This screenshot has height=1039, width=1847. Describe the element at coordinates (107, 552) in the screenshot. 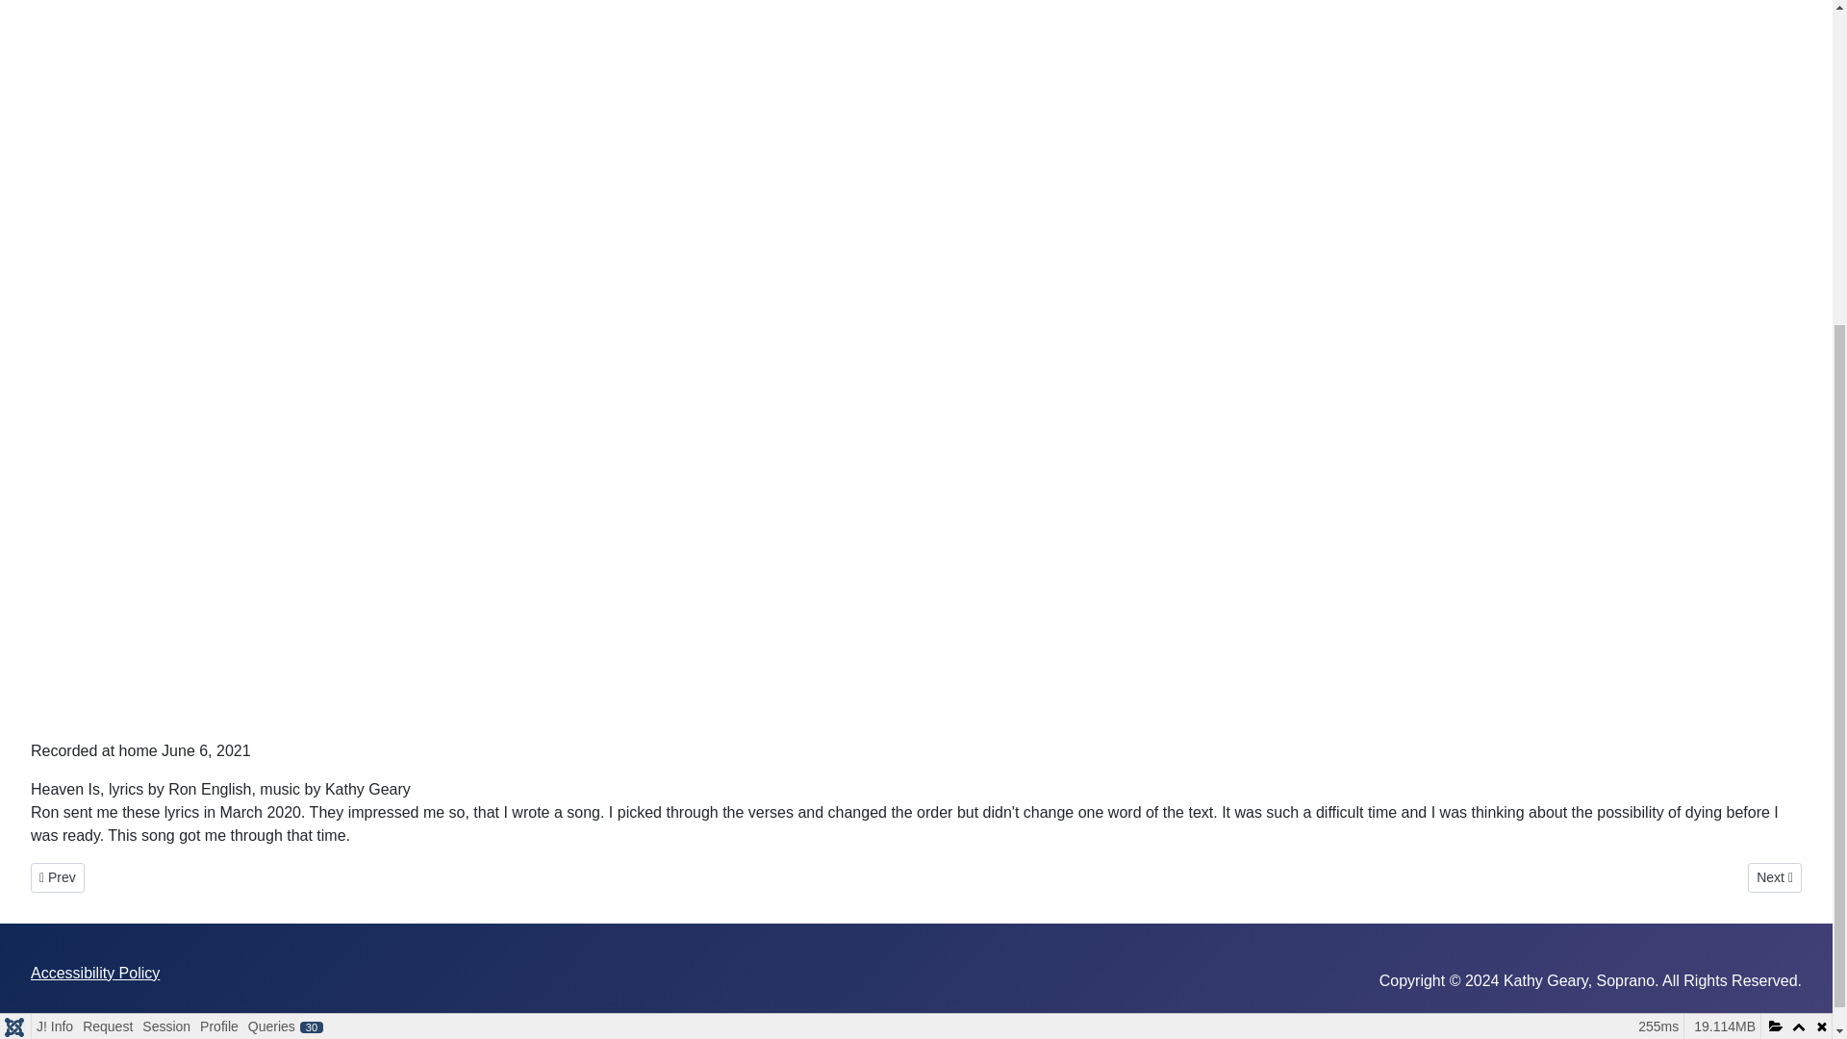

I see `Request` at that location.